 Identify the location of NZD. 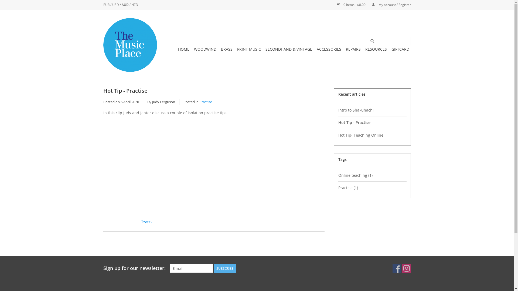
(134, 5).